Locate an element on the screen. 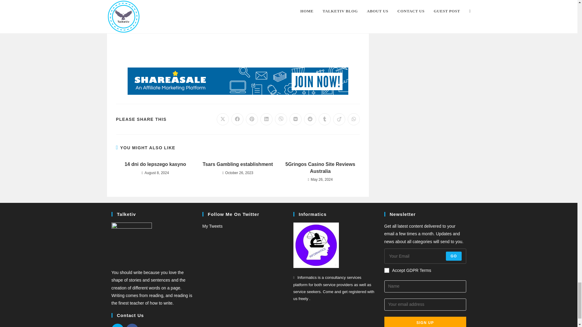 The width and height of the screenshot is (582, 327). 14 dni do lepszego kasyno is located at coordinates (155, 164).